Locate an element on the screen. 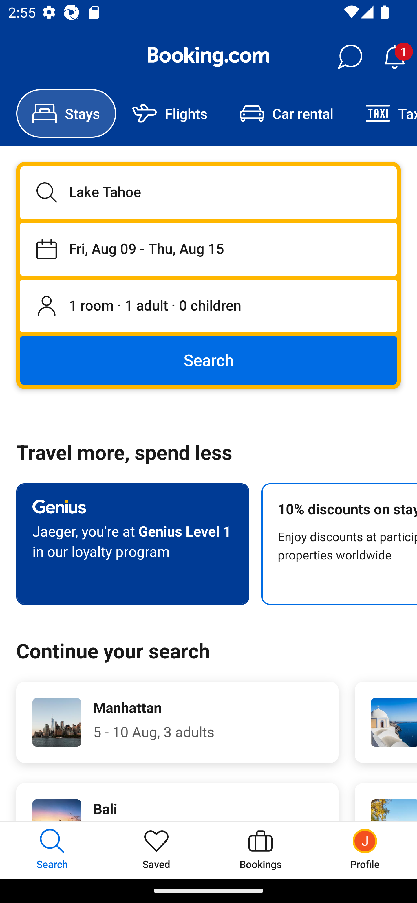 The height and width of the screenshot is (903, 417). 1 room, 1 adult, 0 children is located at coordinates (209, 306).